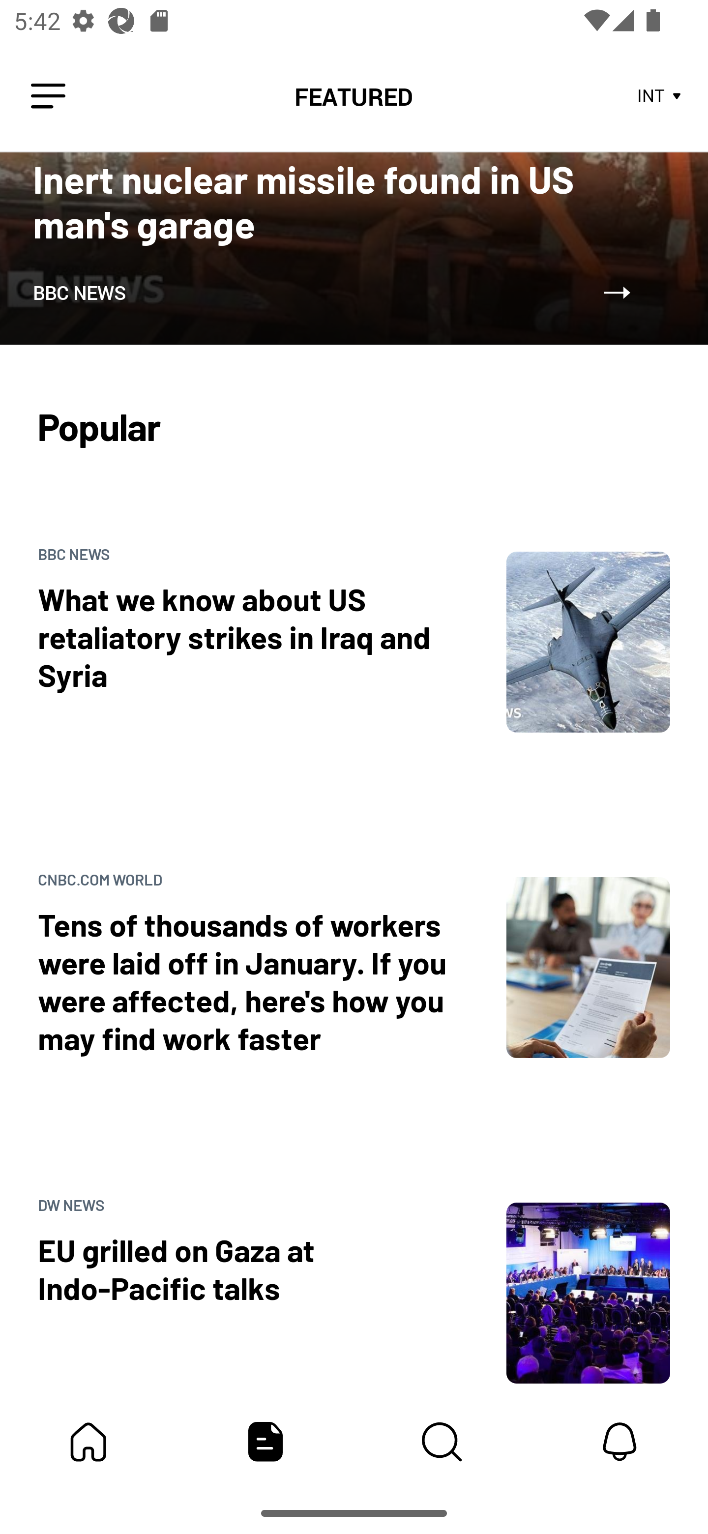 The height and width of the screenshot is (1534, 708). Describe the element at coordinates (442, 1442) in the screenshot. I see `Content Store` at that location.